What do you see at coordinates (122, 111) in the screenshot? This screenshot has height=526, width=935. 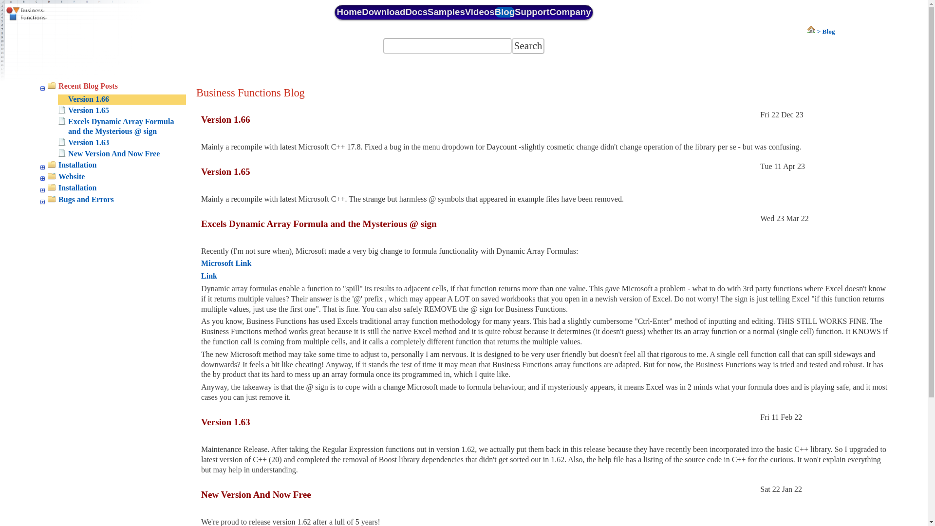 I see `Version 1.65` at bounding box center [122, 111].